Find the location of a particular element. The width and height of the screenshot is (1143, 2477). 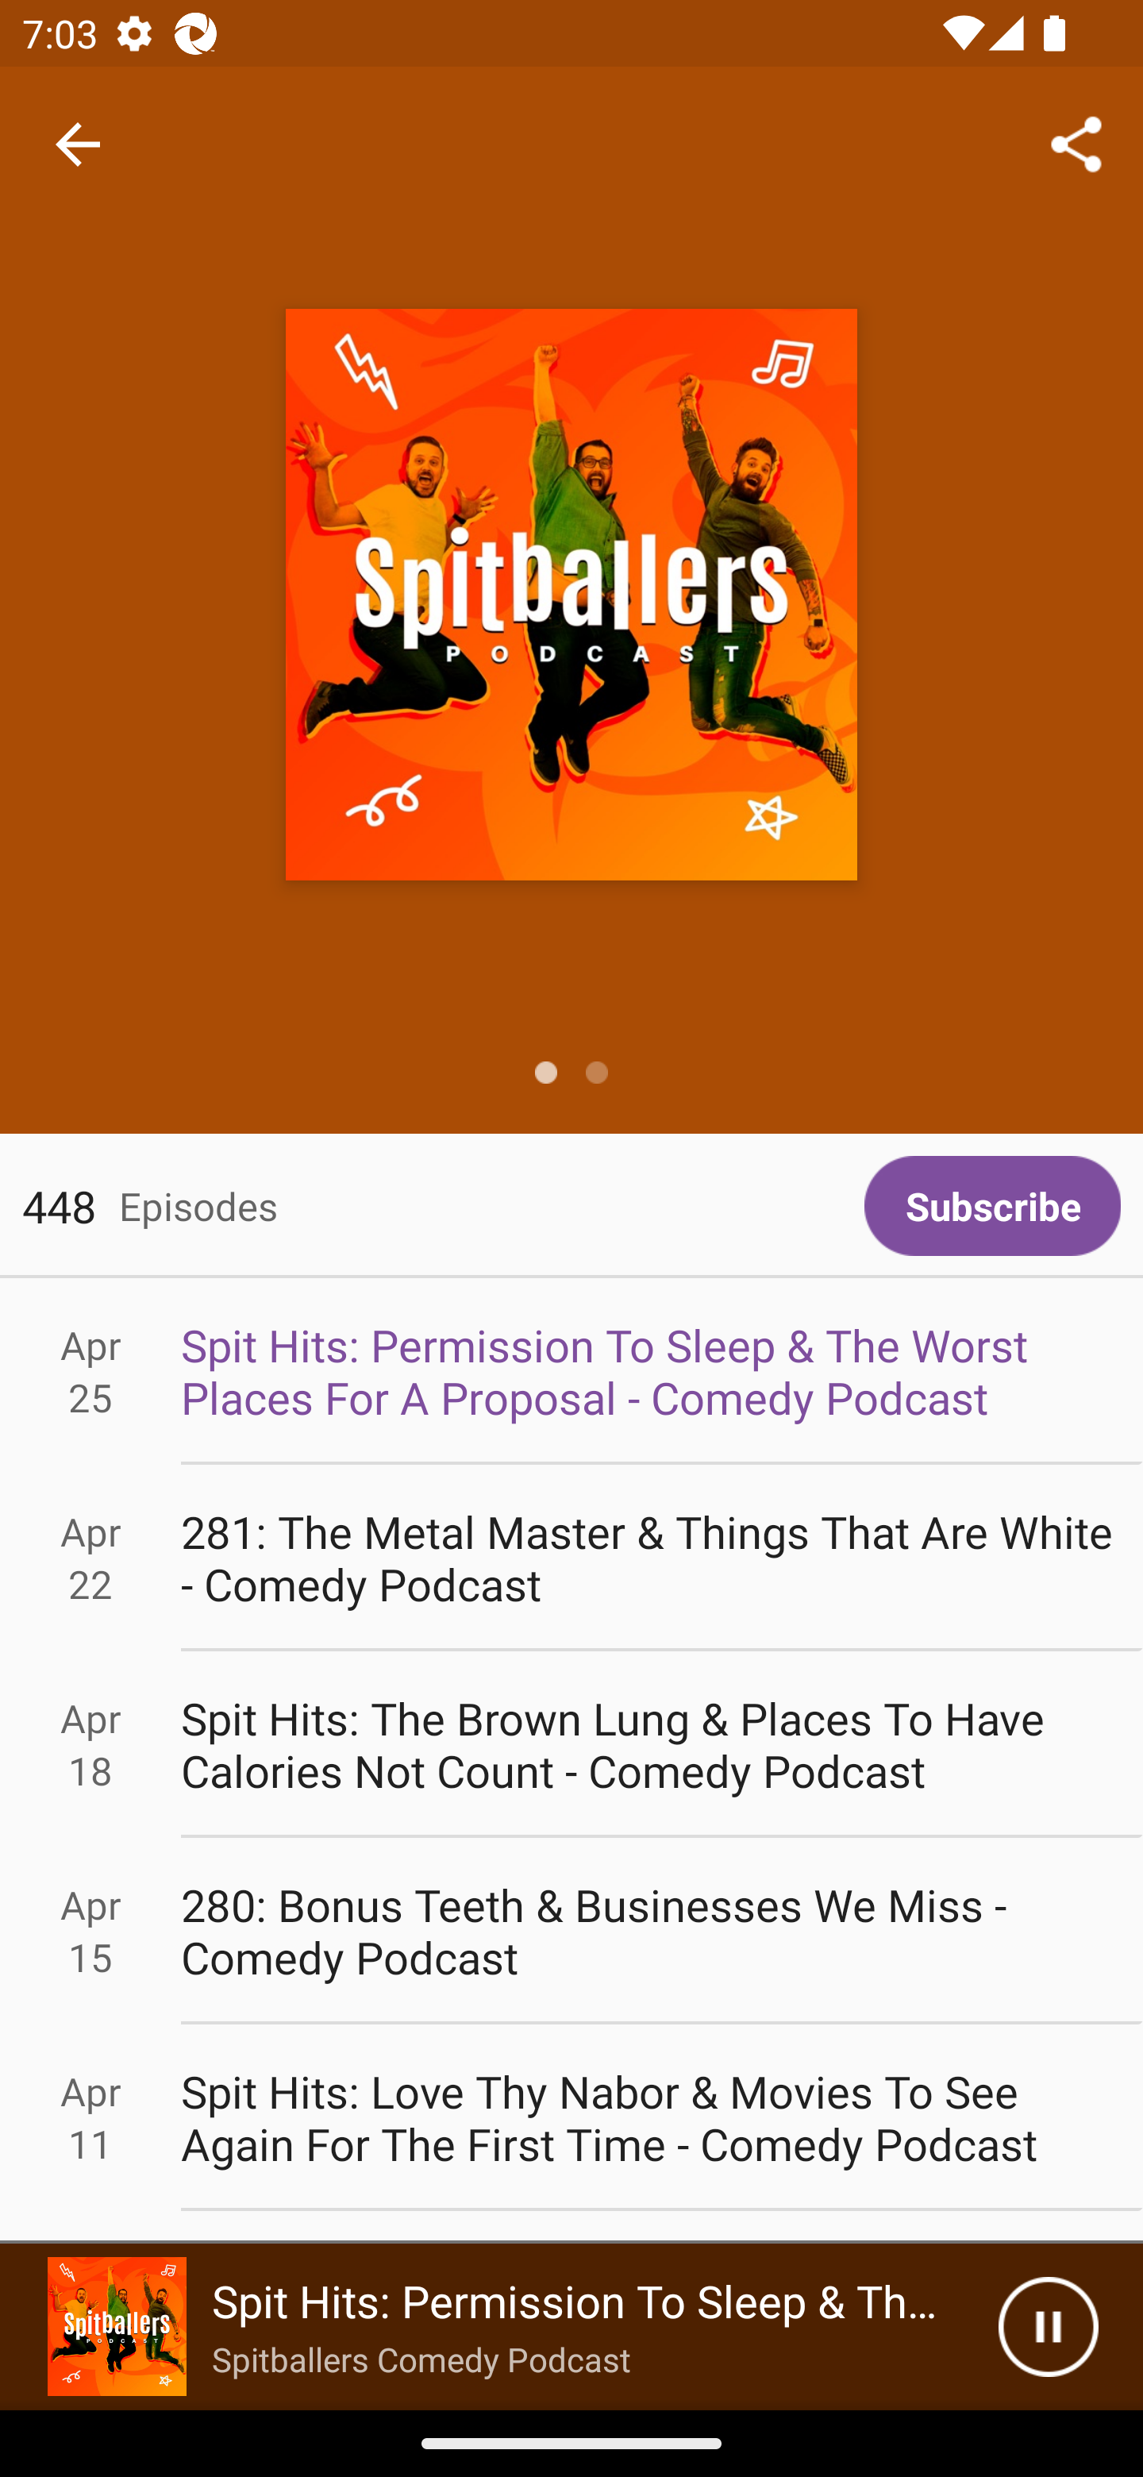

Subscribe is located at coordinates (992, 1206).